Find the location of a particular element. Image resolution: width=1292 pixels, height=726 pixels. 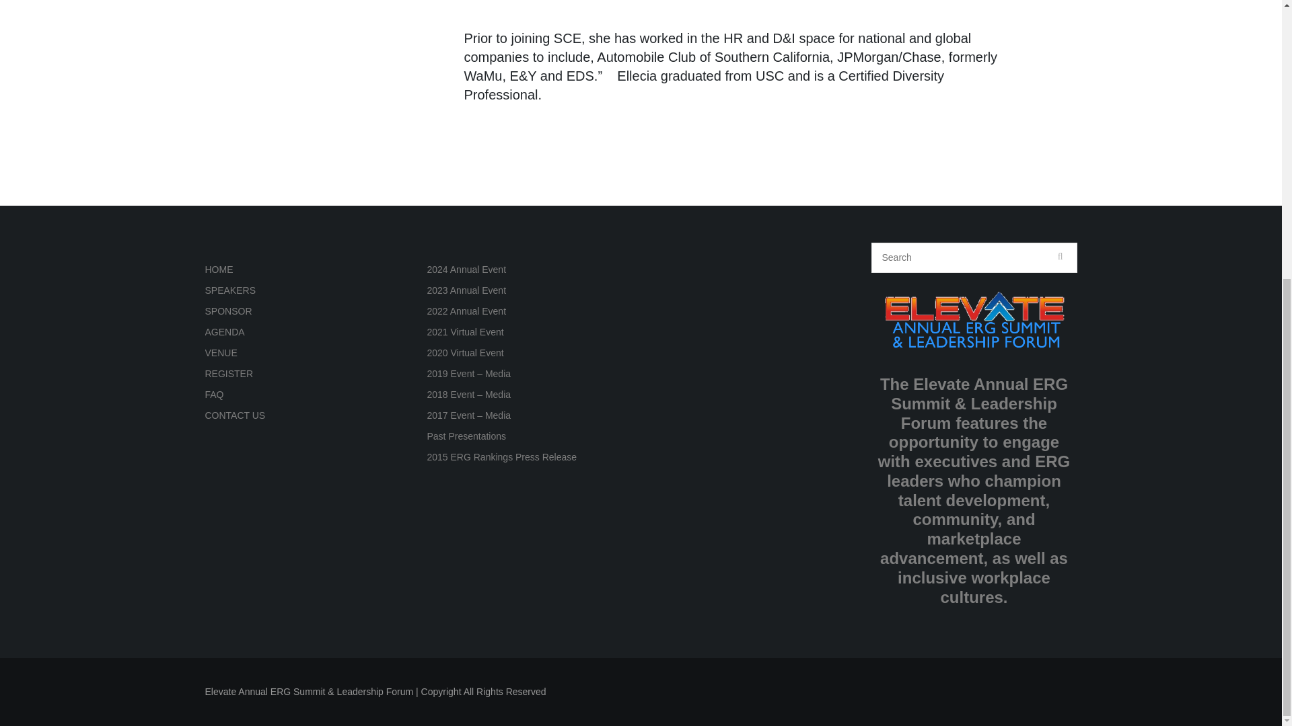

2015 ERG Rankings Press Release is located at coordinates (501, 456).